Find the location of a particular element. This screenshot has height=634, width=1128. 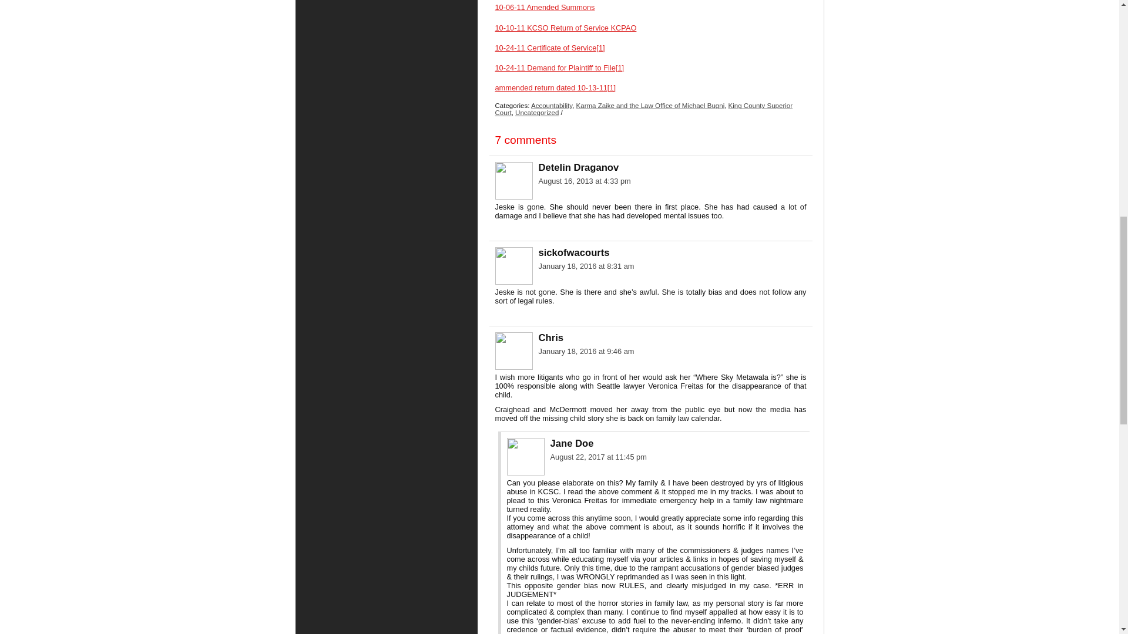

January 18, 2016 at 9:46 am is located at coordinates (586, 351).